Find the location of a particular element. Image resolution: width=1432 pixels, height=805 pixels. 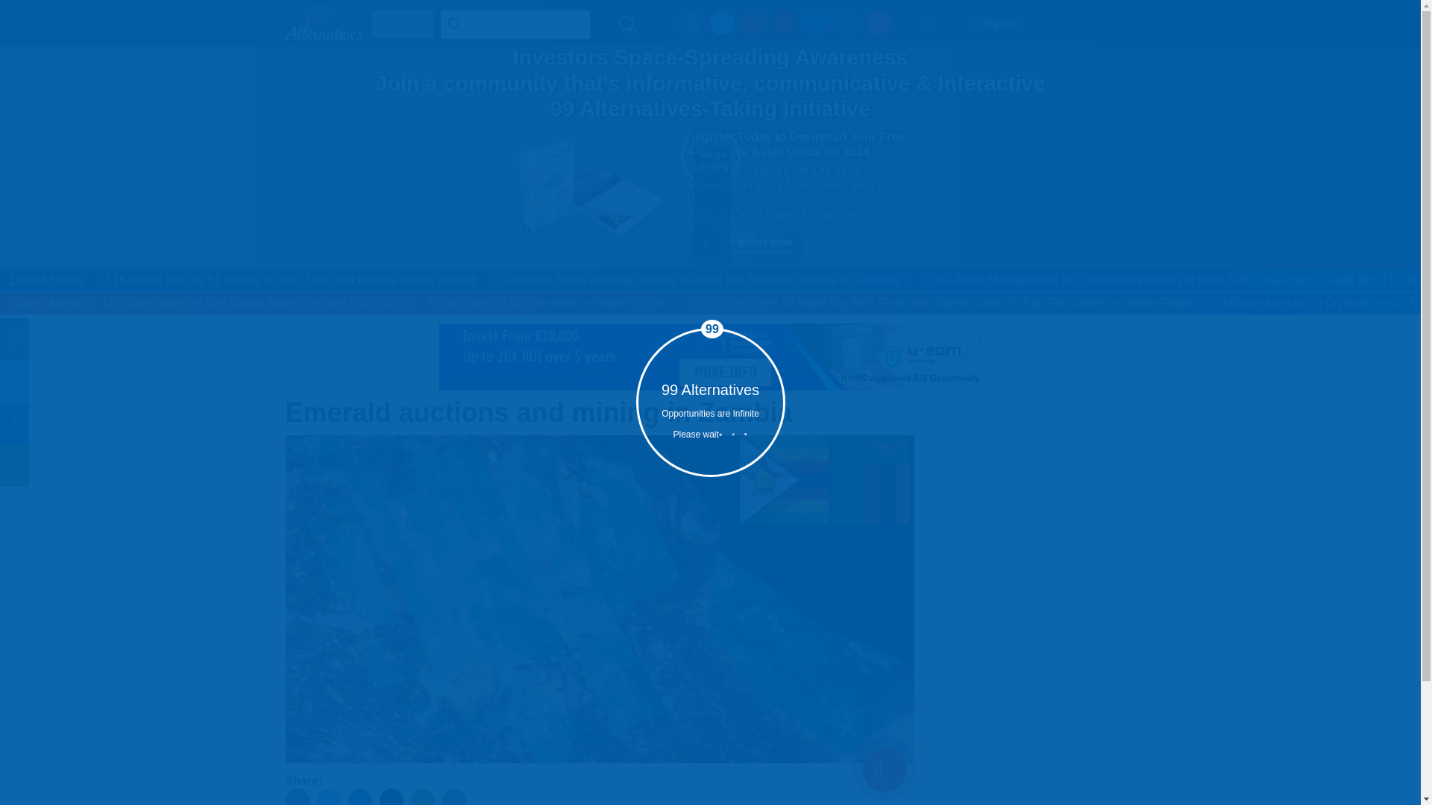

Play Audio is located at coordinates (884, 769).